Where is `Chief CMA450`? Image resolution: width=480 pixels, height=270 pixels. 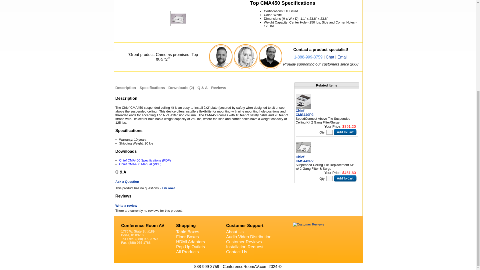
Chief CMA450 is located at coordinates (183, 18).